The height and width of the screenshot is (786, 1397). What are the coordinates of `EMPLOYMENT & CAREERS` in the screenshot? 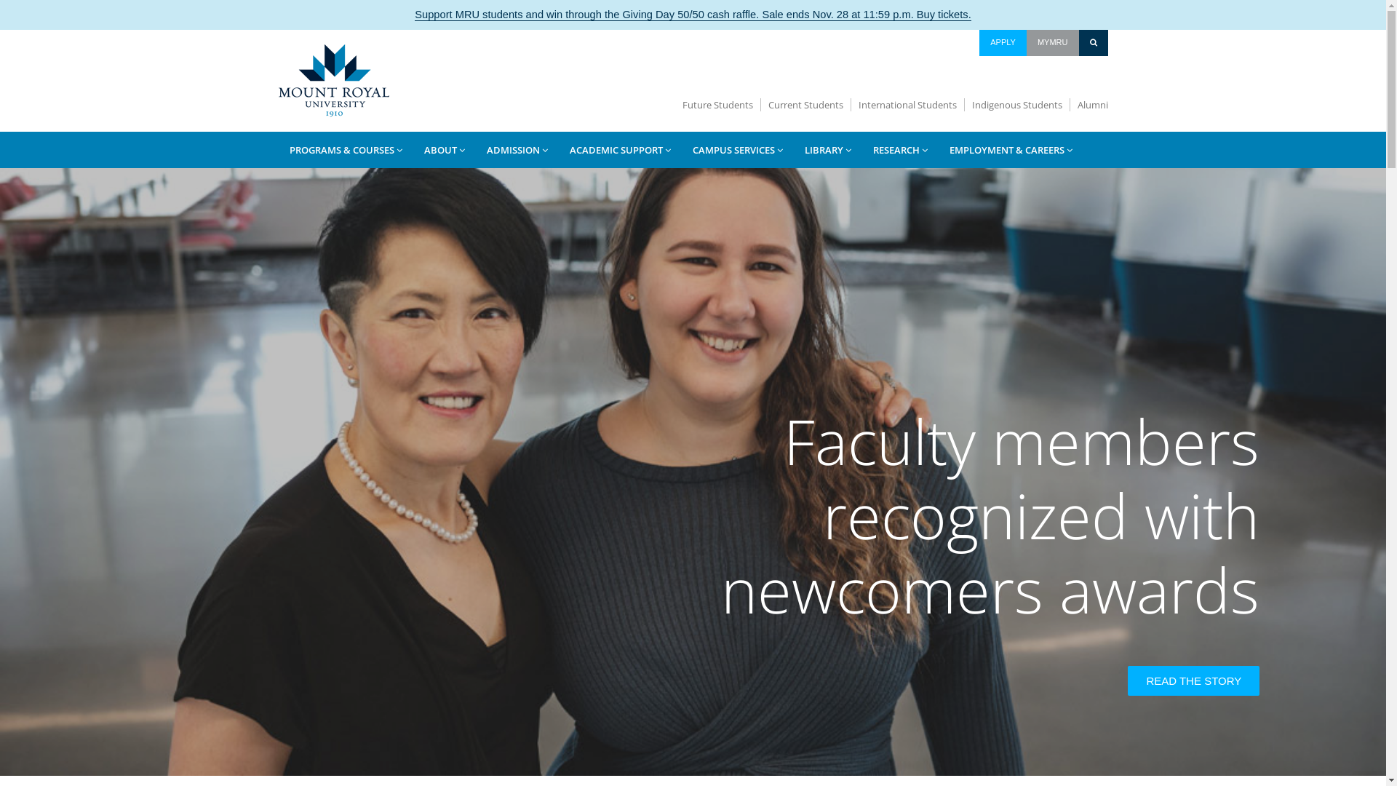 It's located at (1011, 150).